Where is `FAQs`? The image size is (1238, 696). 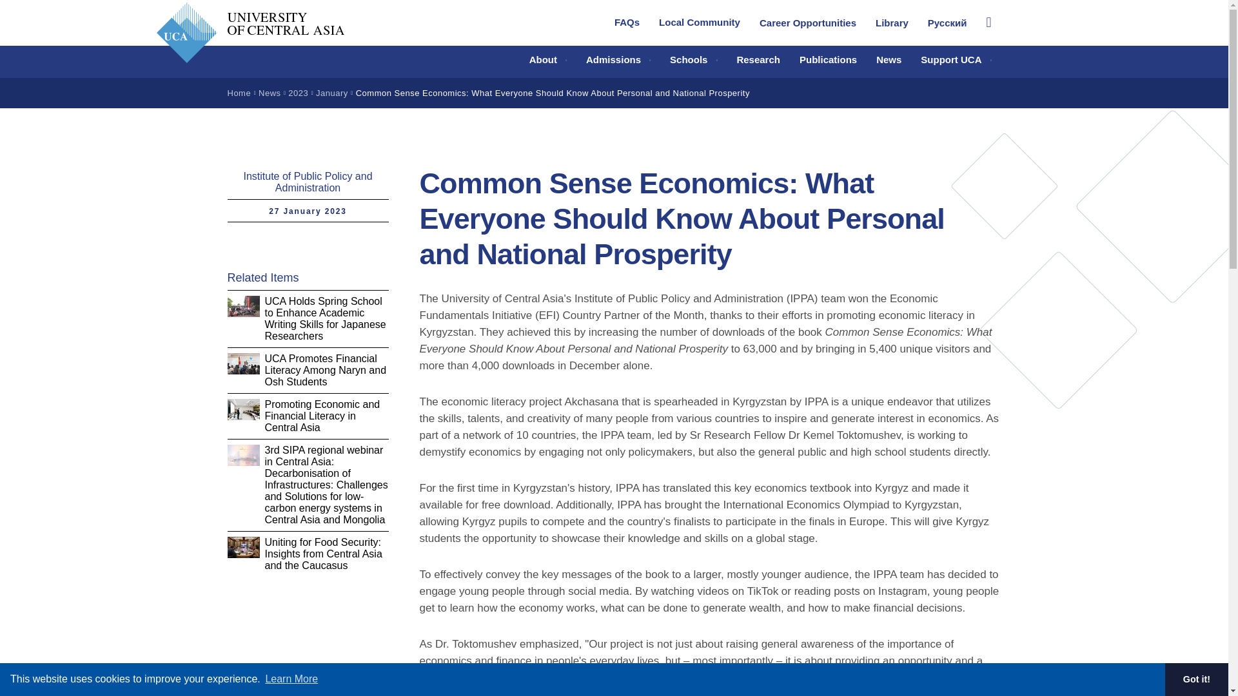
FAQs is located at coordinates (627, 22).